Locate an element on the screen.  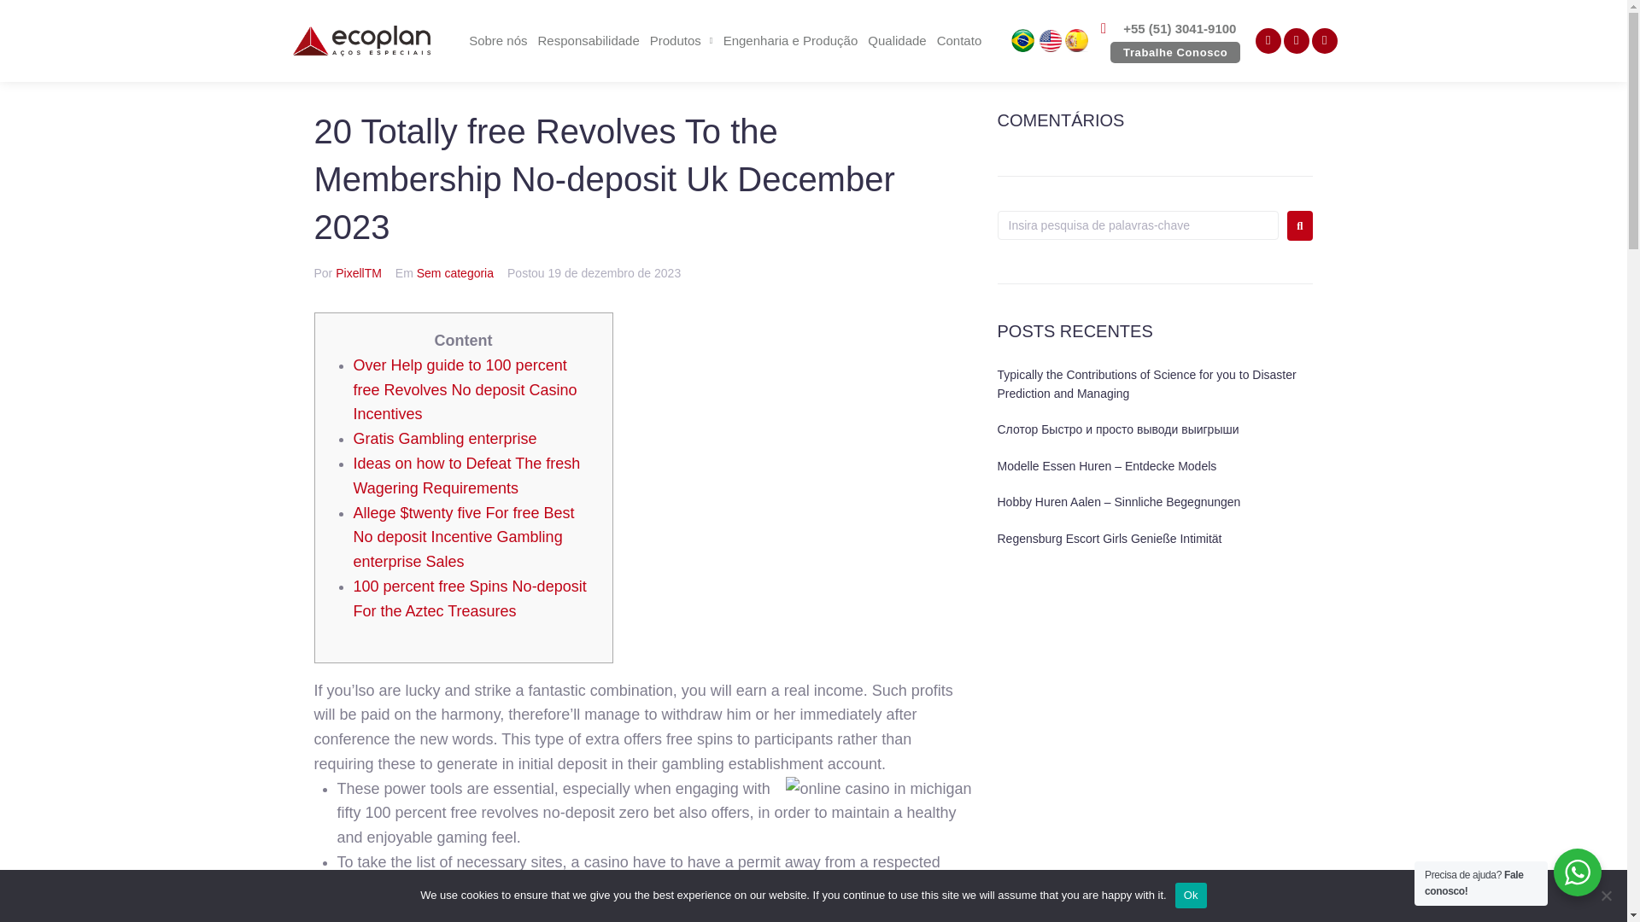
Responsabilidade is located at coordinates (589, 41).